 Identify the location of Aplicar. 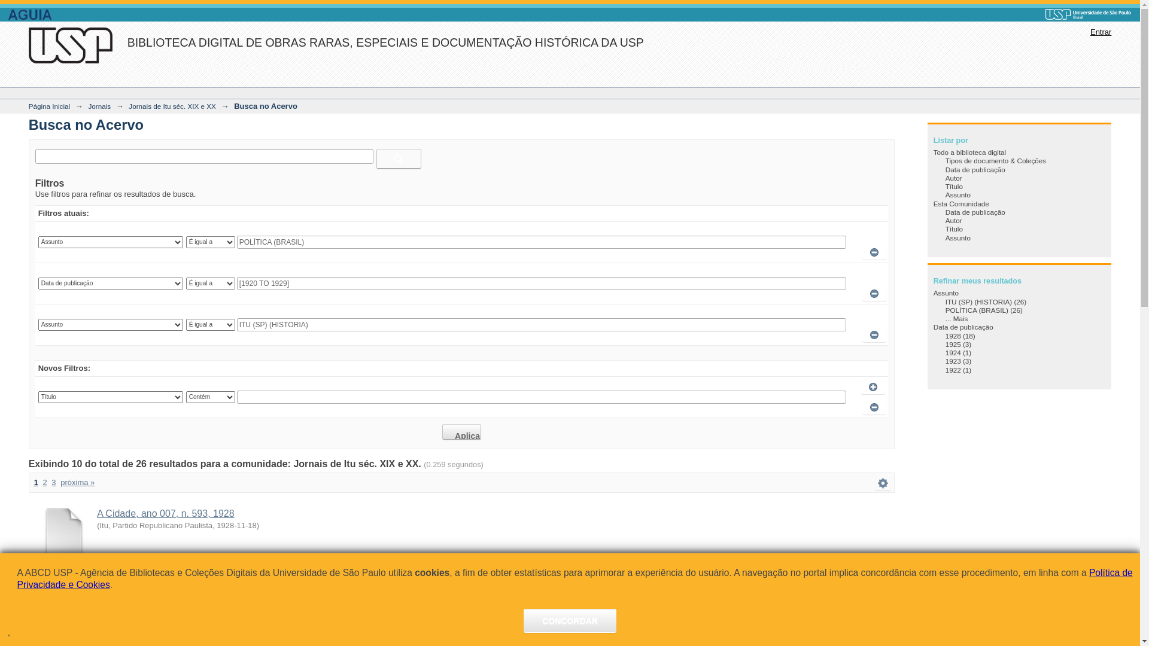
(462, 432).